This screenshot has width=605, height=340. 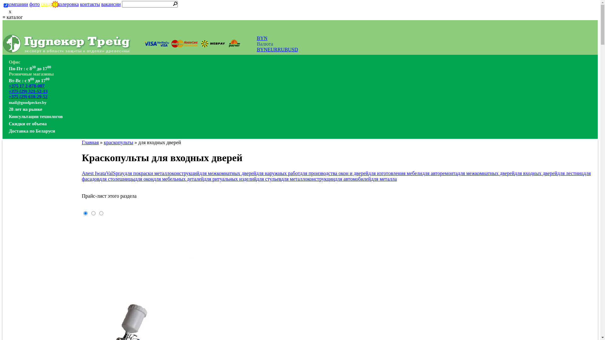 I want to click on Anest Iwata, so click(x=94, y=173).